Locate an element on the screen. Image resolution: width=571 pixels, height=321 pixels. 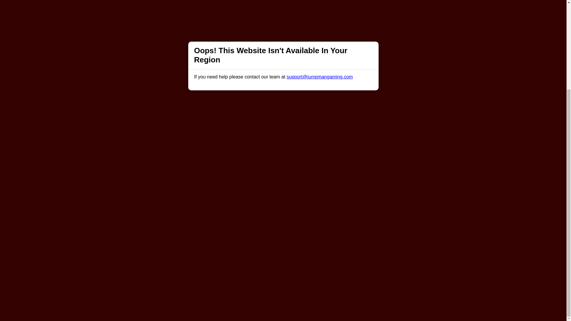
www.jumpmancares.co.uk is located at coordinates (290, 258).